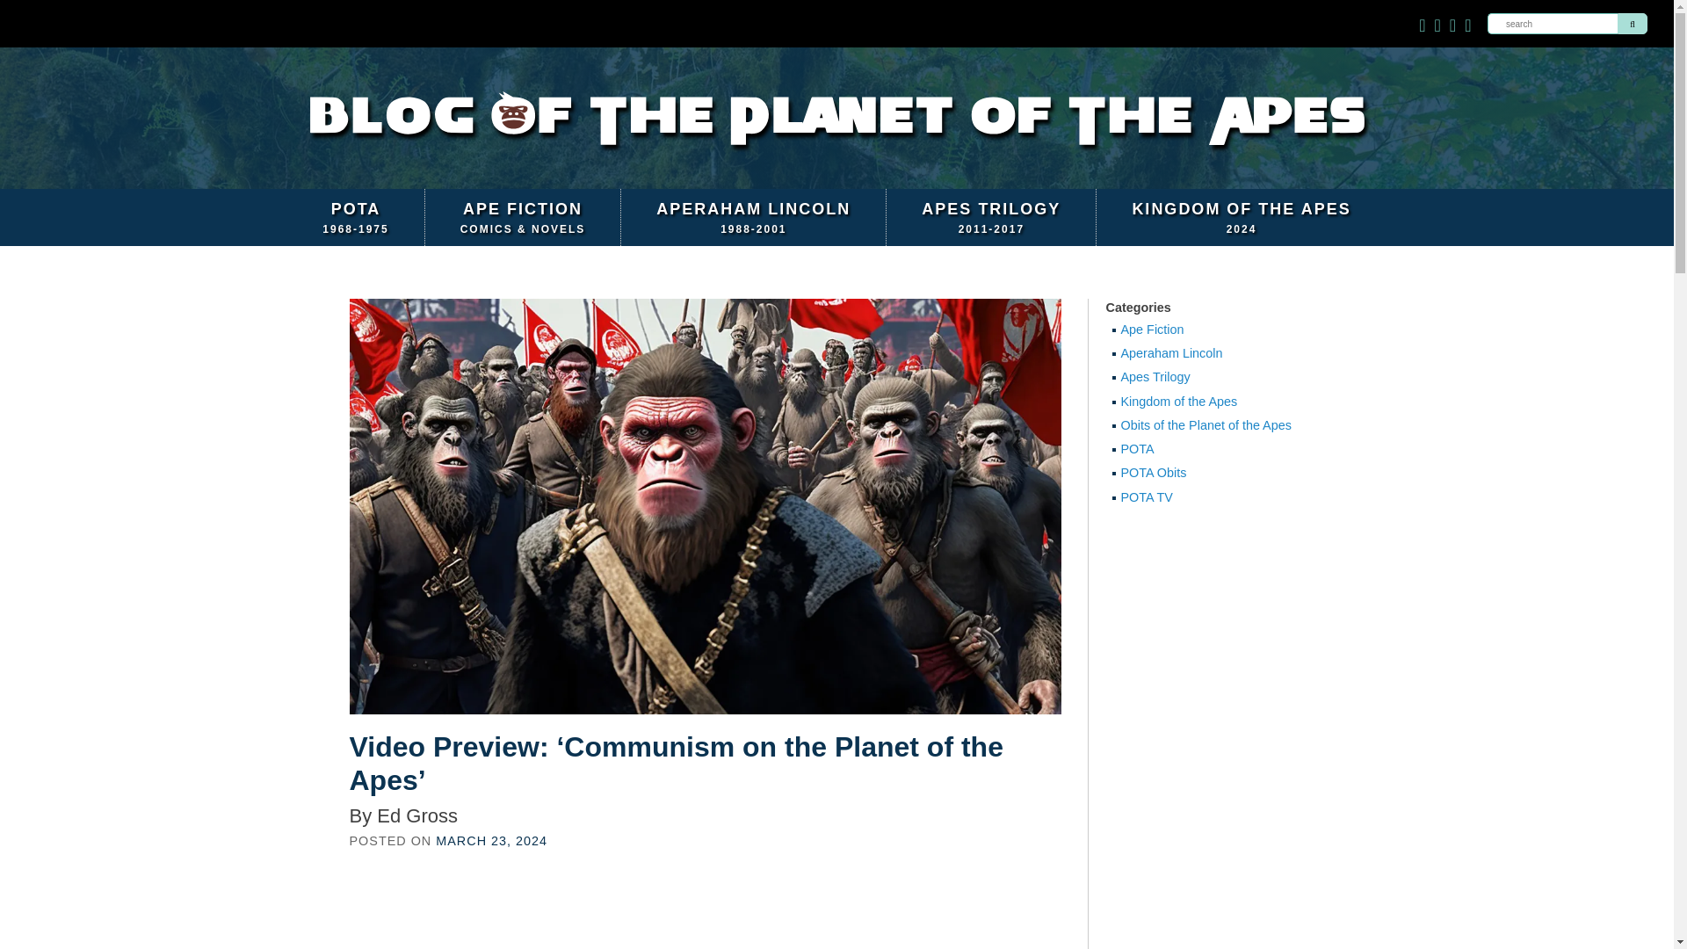 Image resolution: width=1687 pixels, height=949 pixels. What do you see at coordinates (490, 841) in the screenshot?
I see `Ape Fiction` at bounding box center [490, 841].